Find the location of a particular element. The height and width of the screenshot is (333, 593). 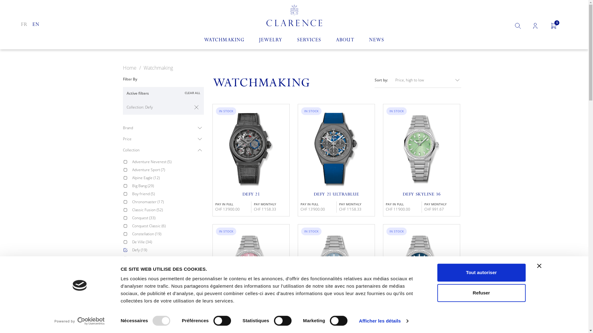

Heritage Classic (9) is located at coordinates (168, 322).